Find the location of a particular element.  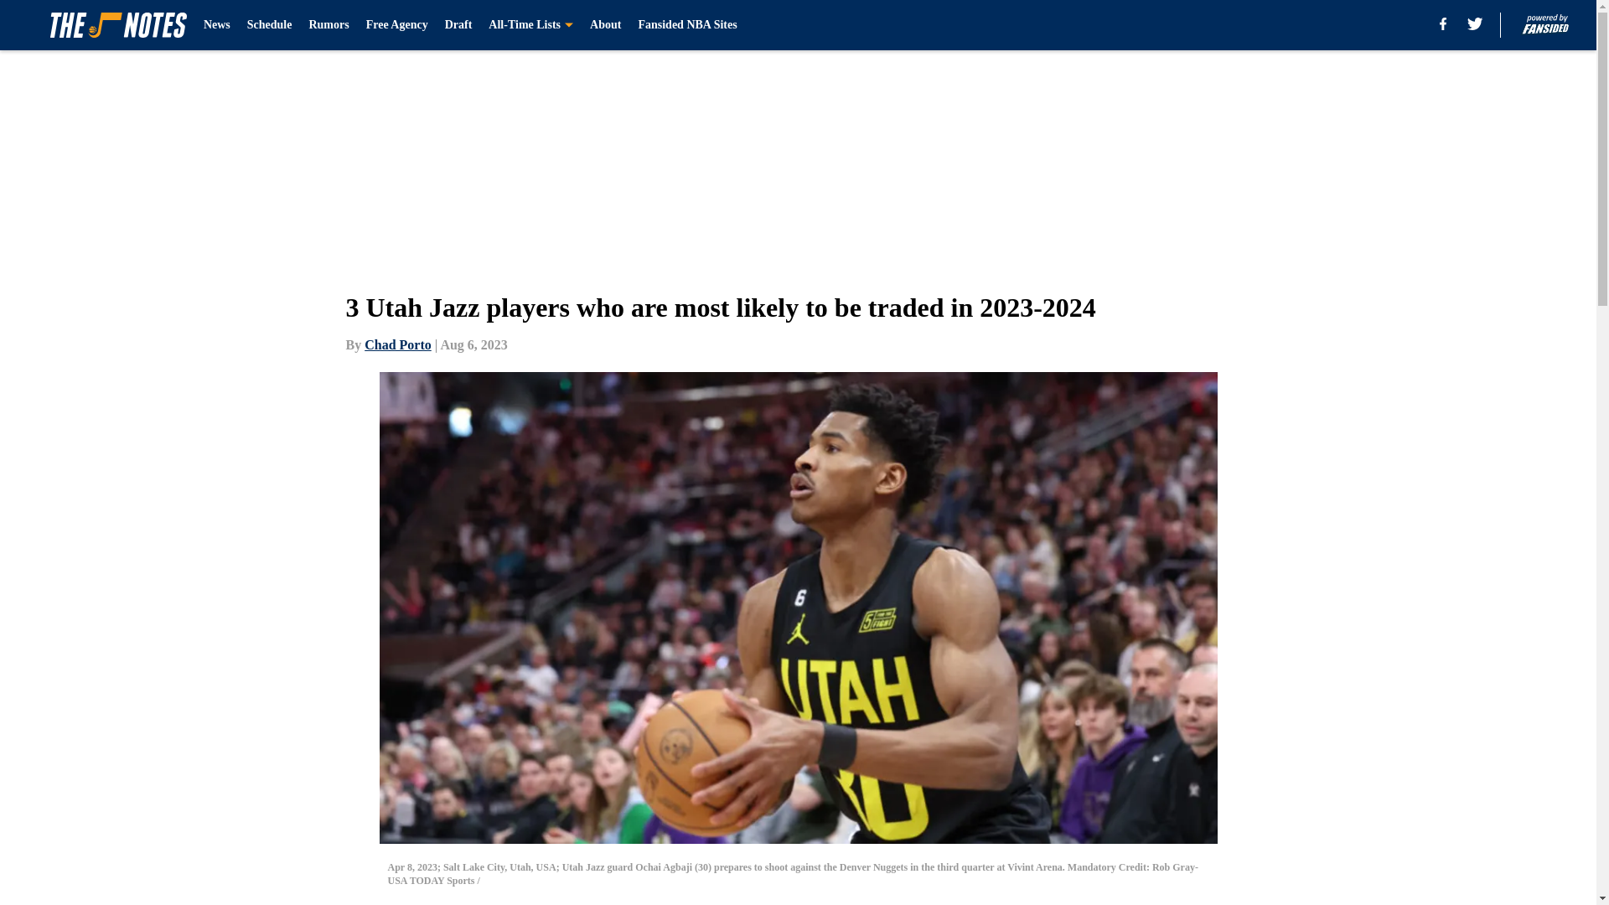

Rumors is located at coordinates (329, 25).